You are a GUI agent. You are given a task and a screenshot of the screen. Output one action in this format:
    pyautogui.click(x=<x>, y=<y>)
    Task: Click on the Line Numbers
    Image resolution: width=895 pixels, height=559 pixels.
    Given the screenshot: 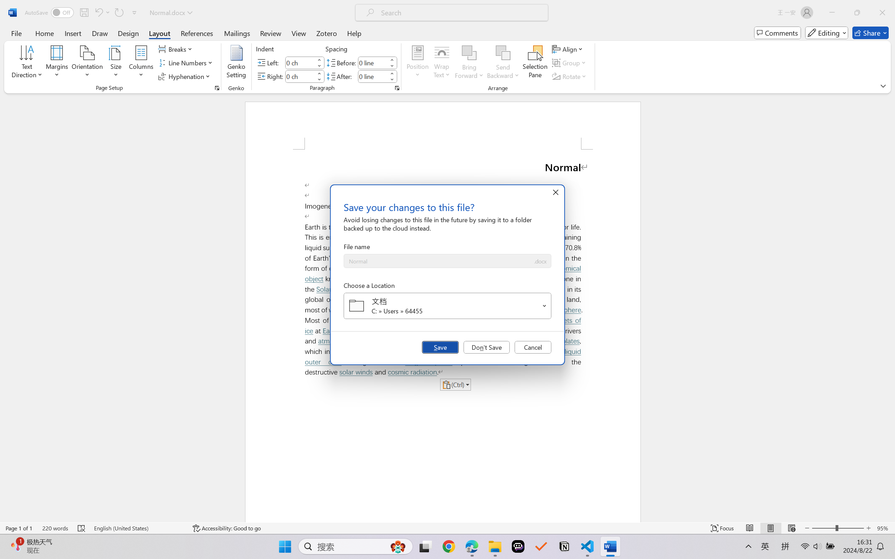 What is the action you would take?
    pyautogui.click(x=187, y=63)
    